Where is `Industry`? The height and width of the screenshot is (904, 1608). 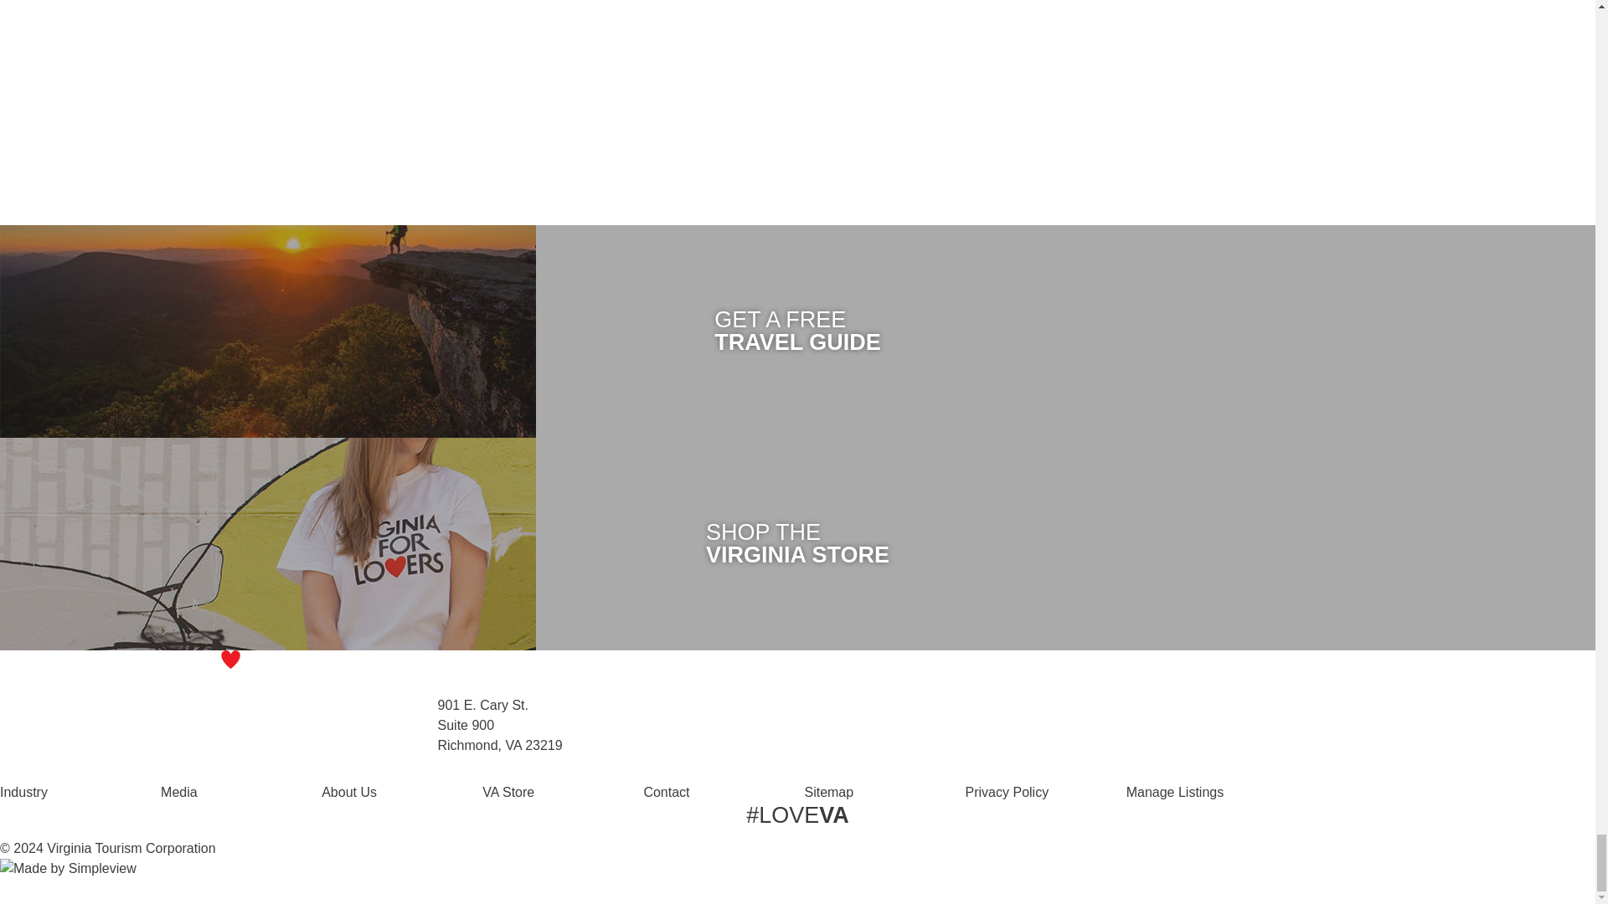 Industry is located at coordinates (23, 792).